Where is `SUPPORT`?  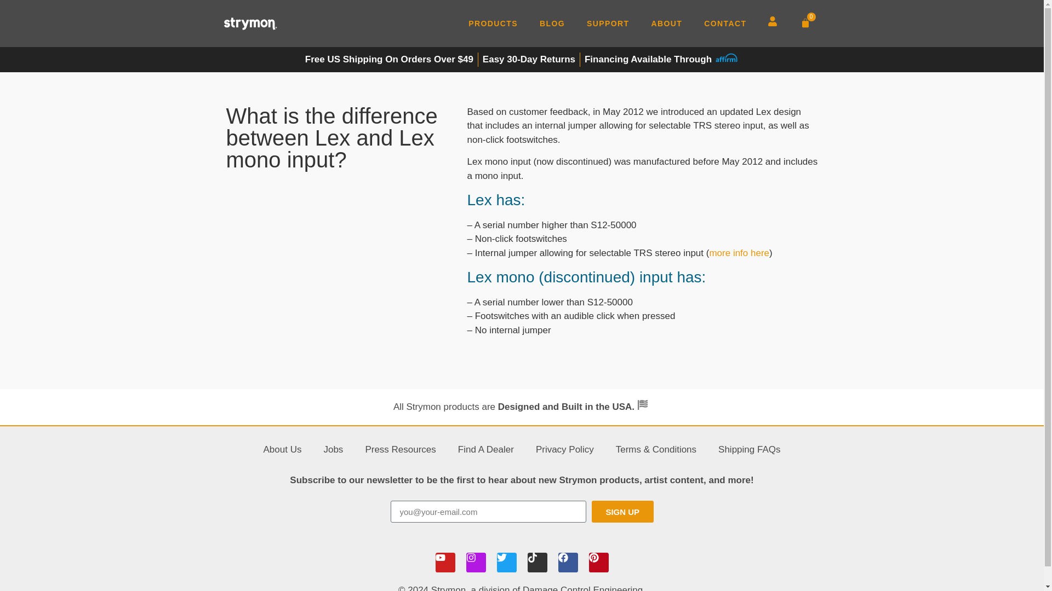
SUPPORT is located at coordinates (607, 23).